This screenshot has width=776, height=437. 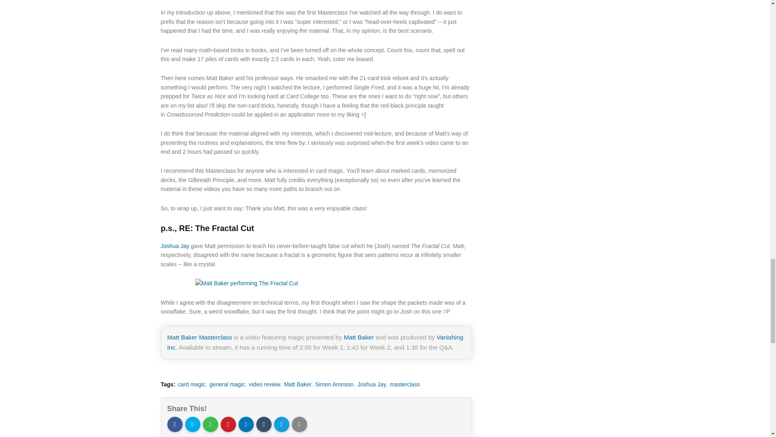 I want to click on Joshua Jay, so click(x=373, y=384).